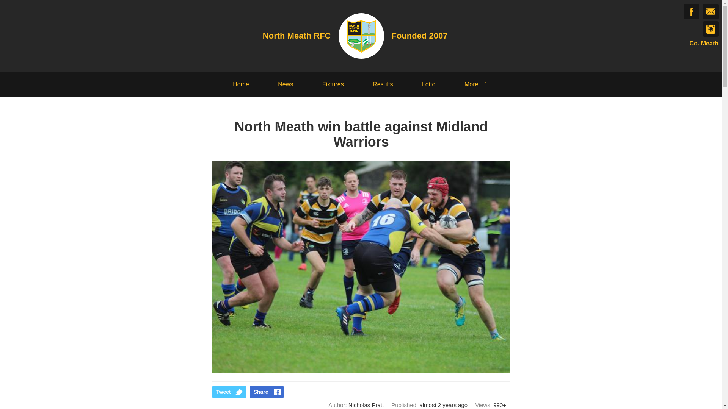 Image resolution: width=728 pixels, height=409 pixels. I want to click on Facebook, so click(691, 11).